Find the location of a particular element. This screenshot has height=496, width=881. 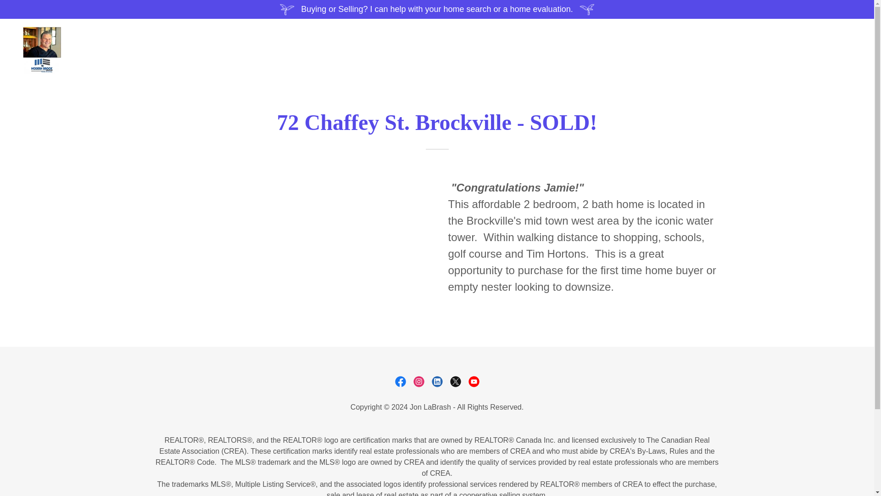

Jon LaBrash is located at coordinates (42, 50).